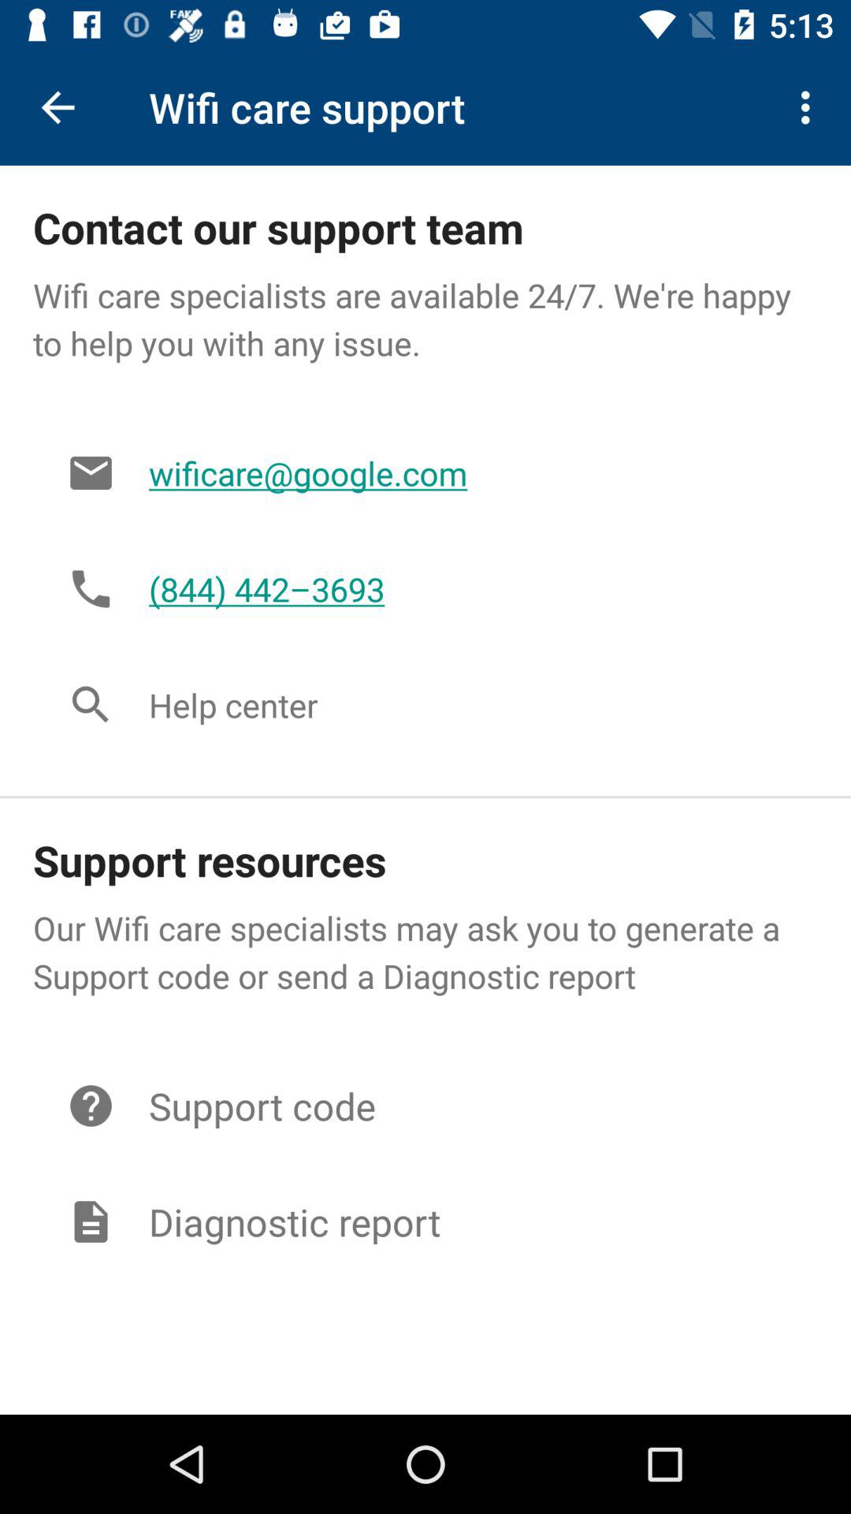 This screenshot has height=1514, width=851. Describe the element at coordinates (466, 705) in the screenshot. I see `choose help center item` at that location.